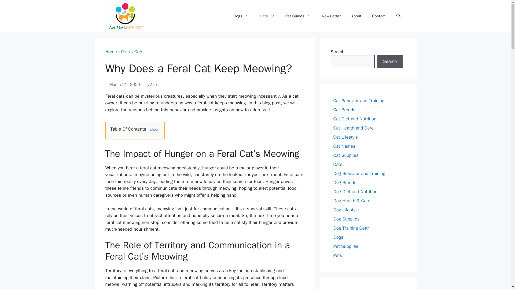  Describe the element at coordinates (154, 130) in the screenshot. I see `show` at that location.